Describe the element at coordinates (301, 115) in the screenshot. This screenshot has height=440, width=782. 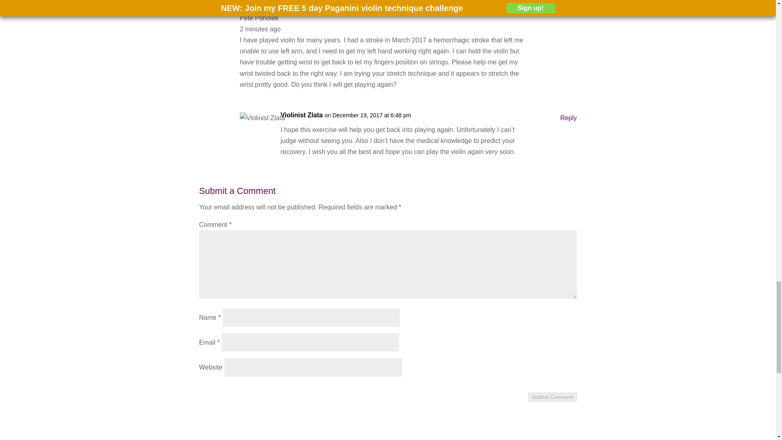
I see `Violinist Zlata` at that location.